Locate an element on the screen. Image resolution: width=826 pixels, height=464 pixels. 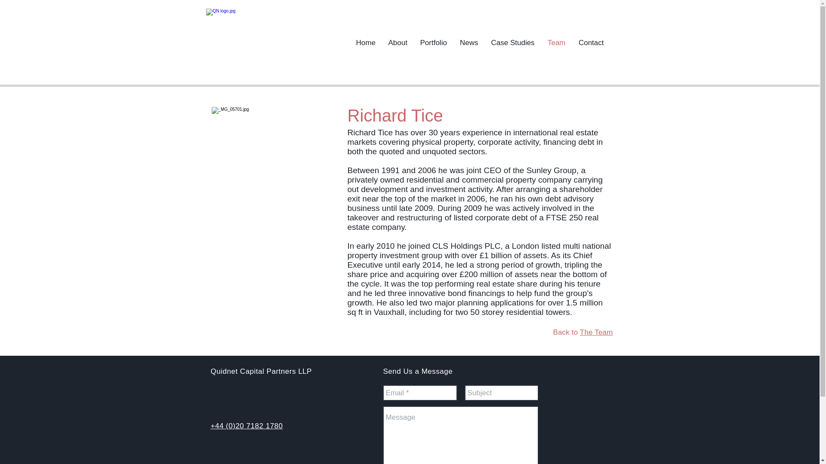
Quidnet Capital Partners LLP is located at coordinates (261, 371).